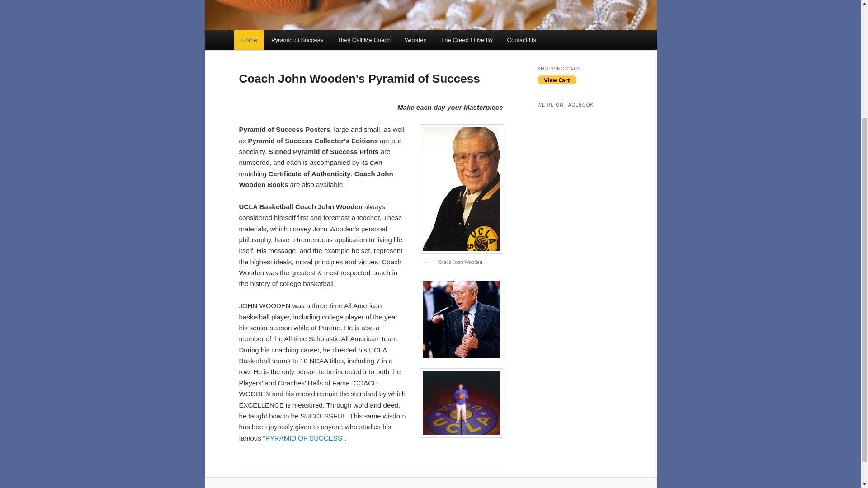  Describe the element at coordinates (297, 40) in the screenshot. I see `Pyramid of Success` at that location.